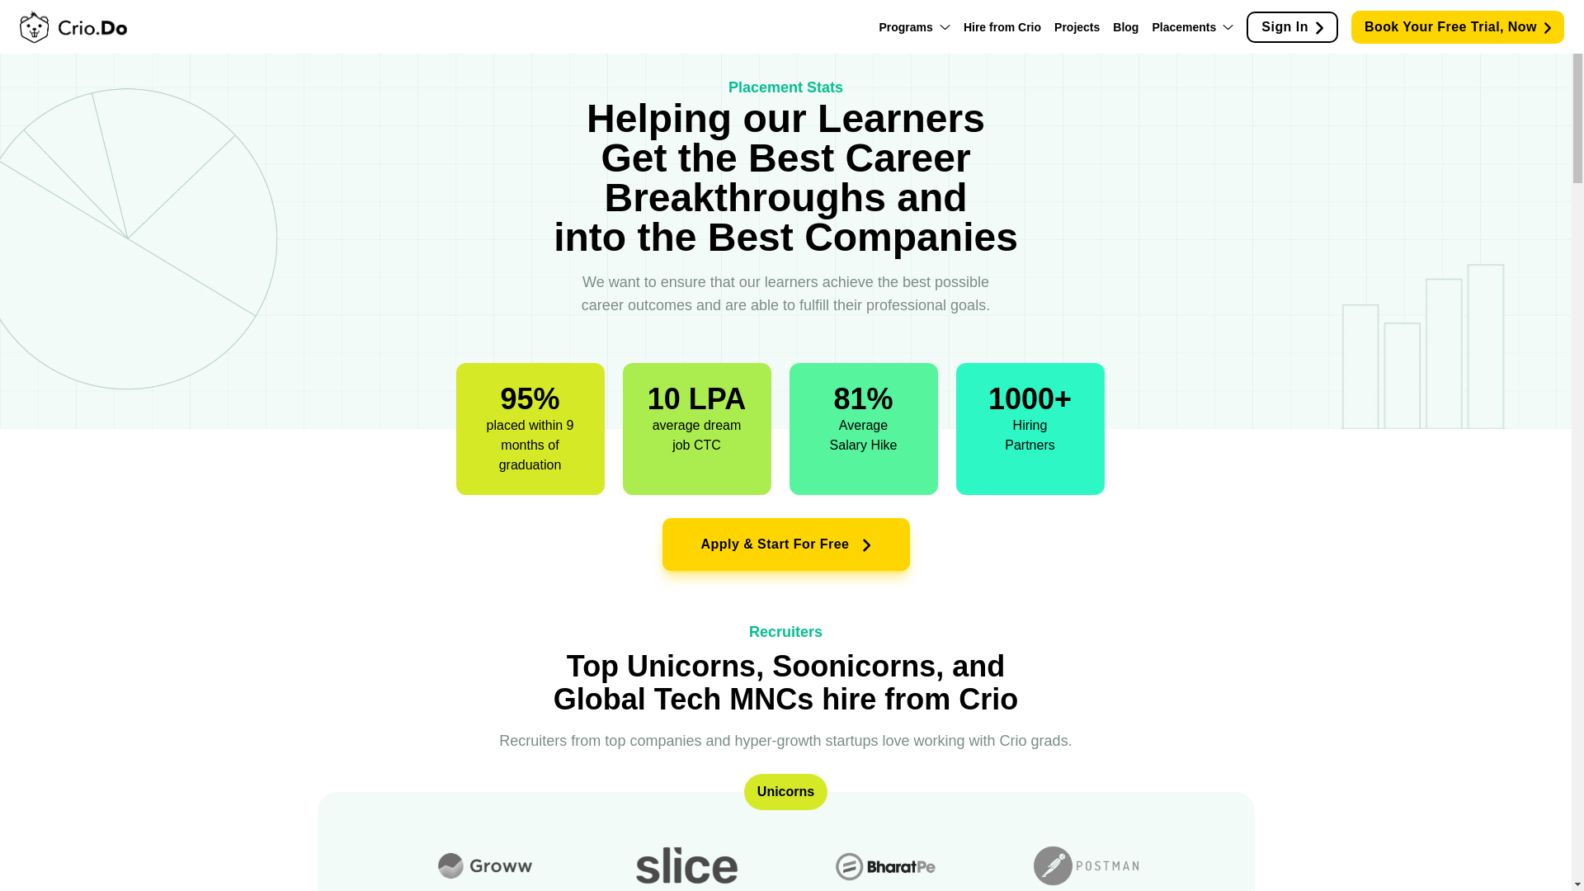 The image size is (1584, 891). What do you see at coordinates (1457, 26) in the screenshot?
I see `Book Your Free Trial, Now` at bounding box center [1457, 26].